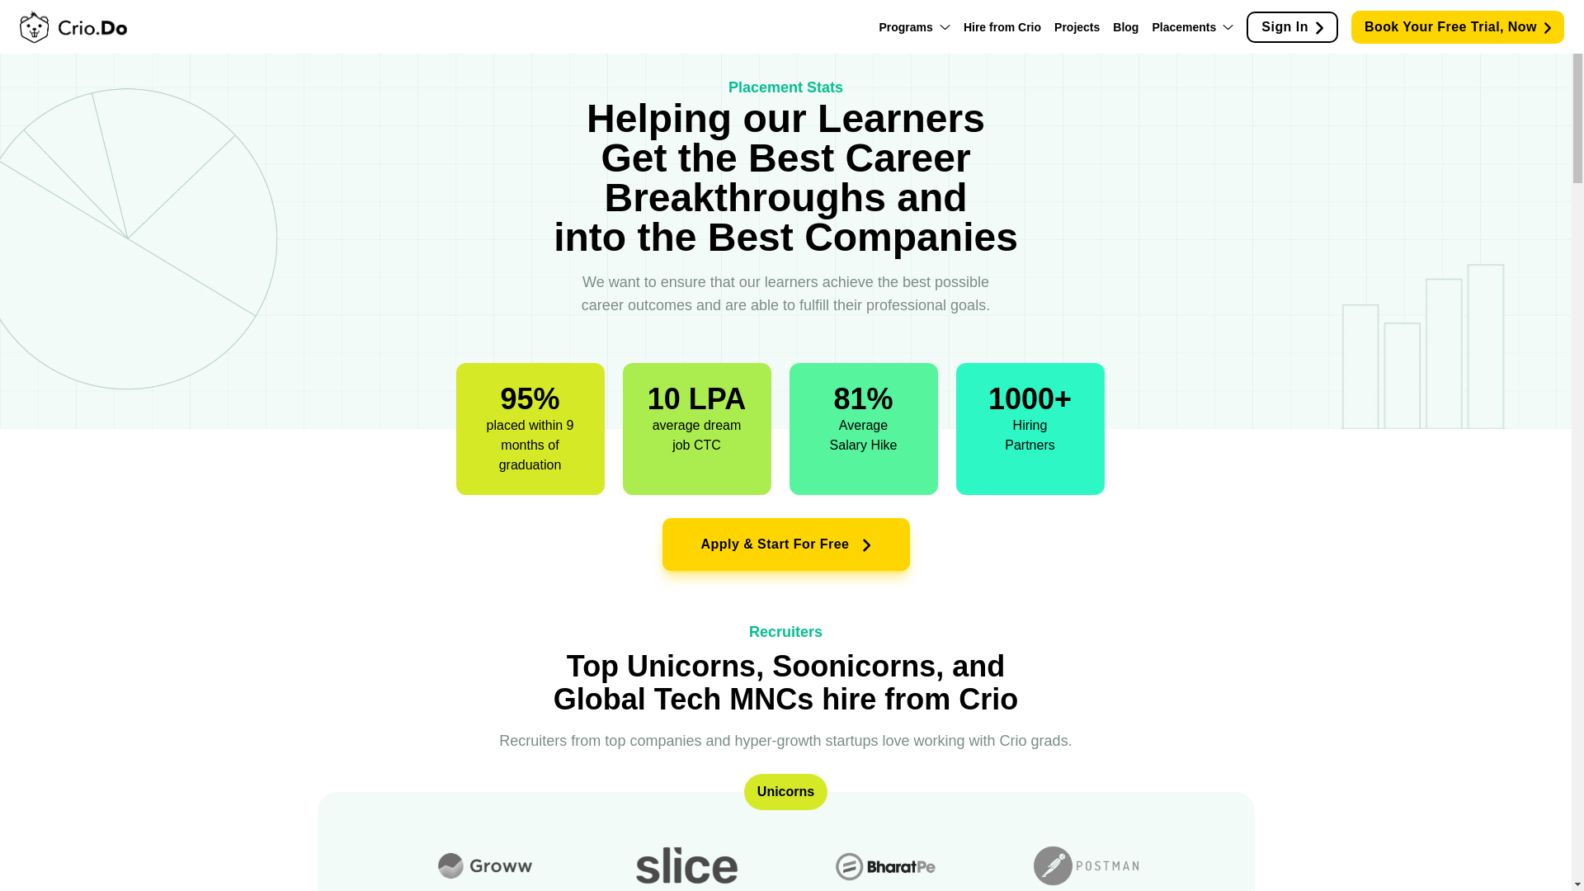 The image size is (1584, 891). What do you see at coordinates (1457, 26) in the screenshot?
I see `Book Your Free Trial, Now` at bounding box center [1457, 26].